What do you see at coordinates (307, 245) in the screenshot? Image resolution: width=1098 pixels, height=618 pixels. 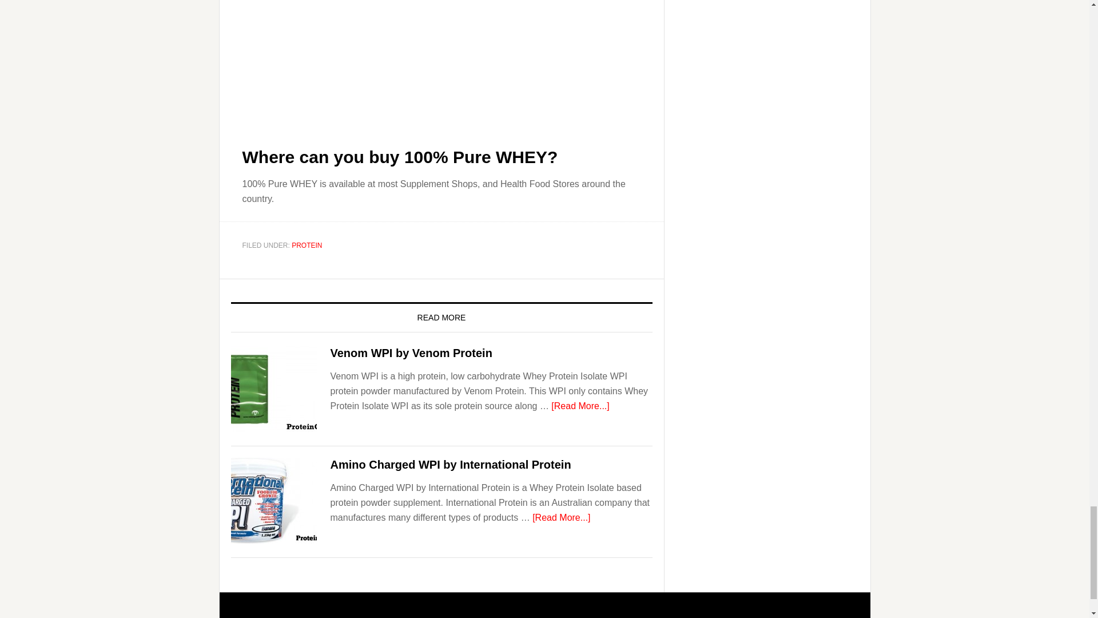 I see `PROTEIN` at bounding box center [307, 245].